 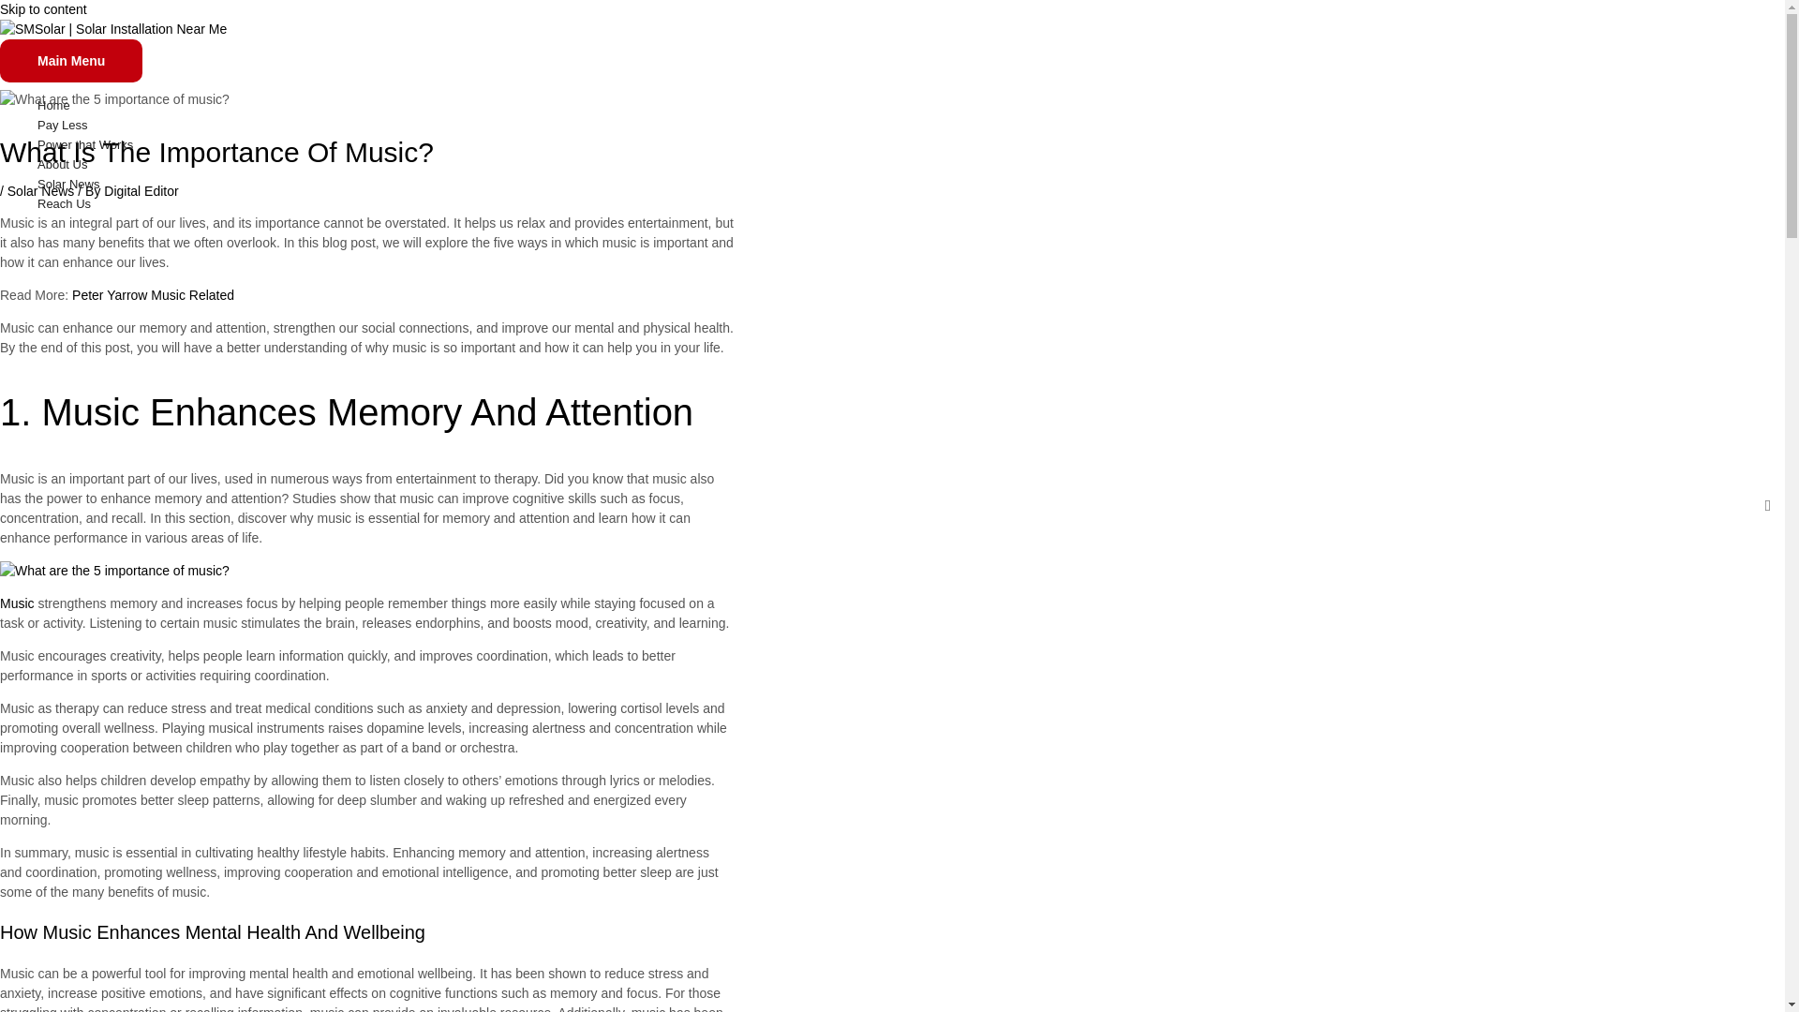 What do you see at coordinates (543, 125) in the screenshot?
I see `Pay Less` at bounding box center [543, 125].